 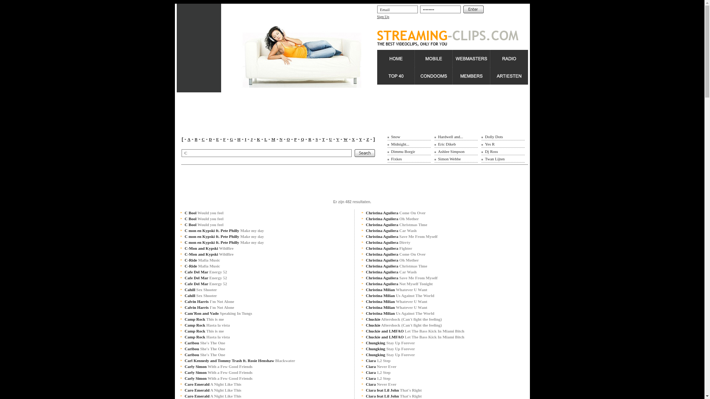 What do you see at coordinates (396, 213) in the screenshot?
I see `Christina Aguilera Come On Over` at bounding box center [396, 213].